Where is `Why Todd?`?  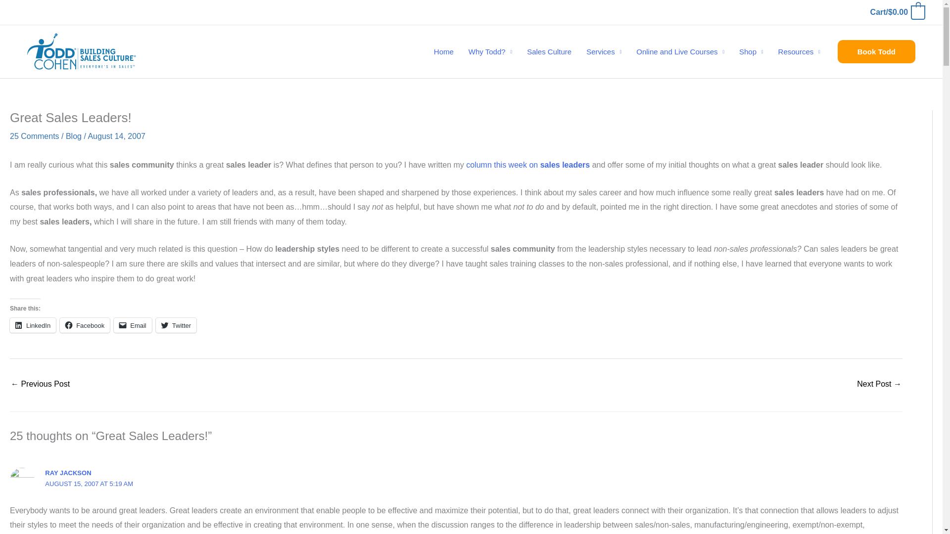 Why Todd? is located at coordinates (490, 52).